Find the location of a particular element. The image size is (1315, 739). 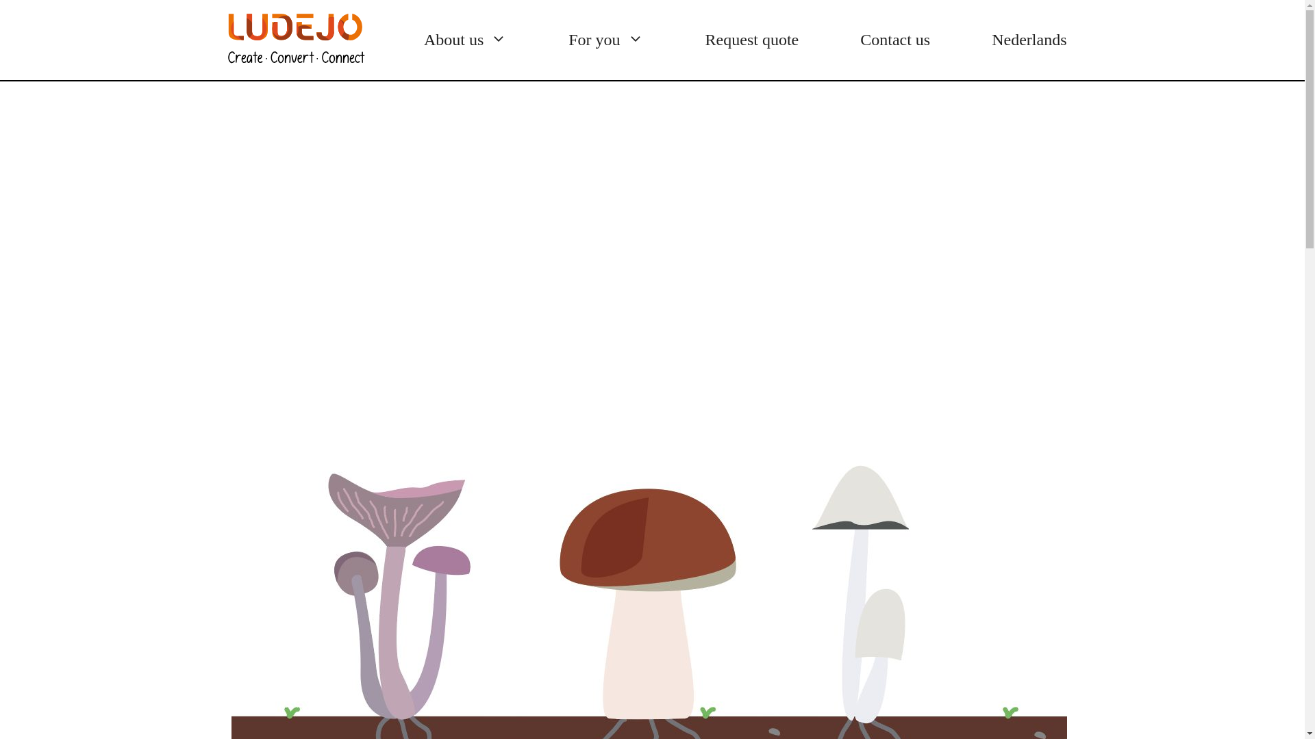

Nederlands is located at coordinates (1029, 40).